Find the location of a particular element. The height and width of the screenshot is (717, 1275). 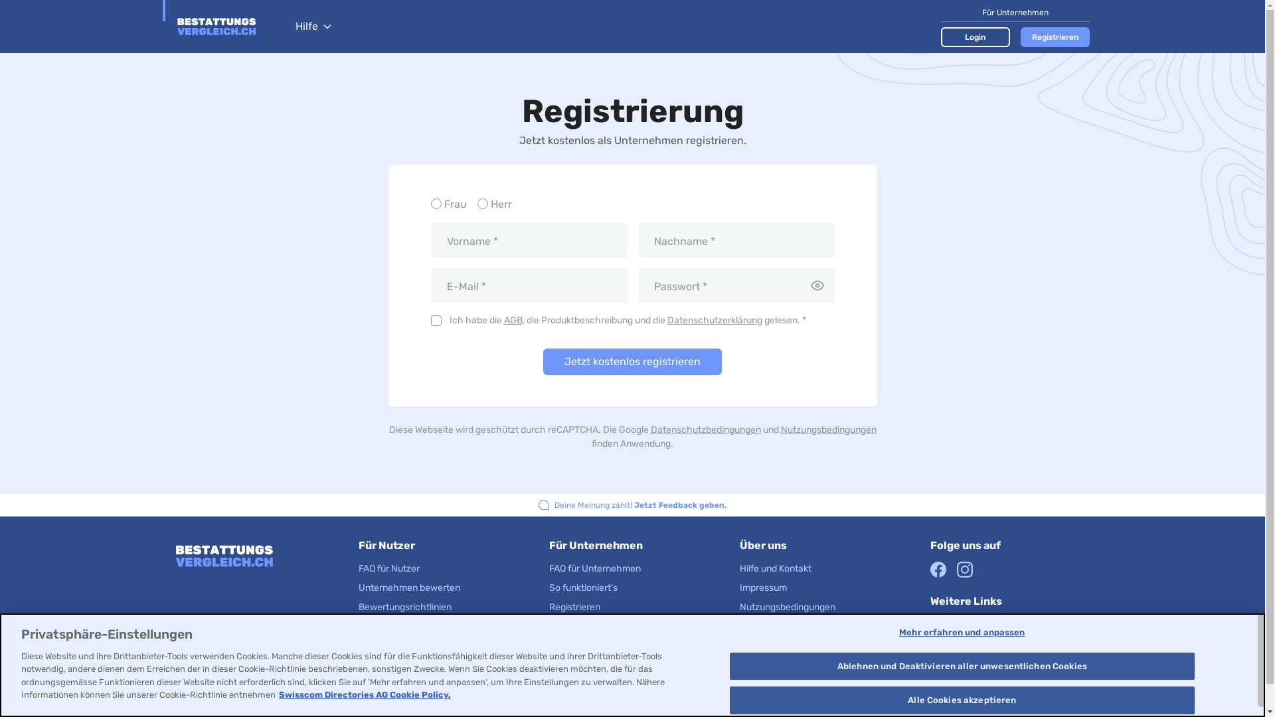

Mehr erfahren und anpassen is located at coordinates (962, 633).